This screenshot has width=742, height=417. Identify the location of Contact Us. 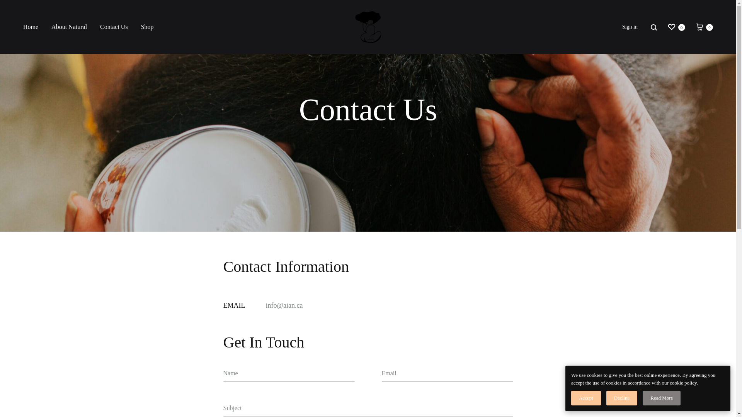
(114, 27).